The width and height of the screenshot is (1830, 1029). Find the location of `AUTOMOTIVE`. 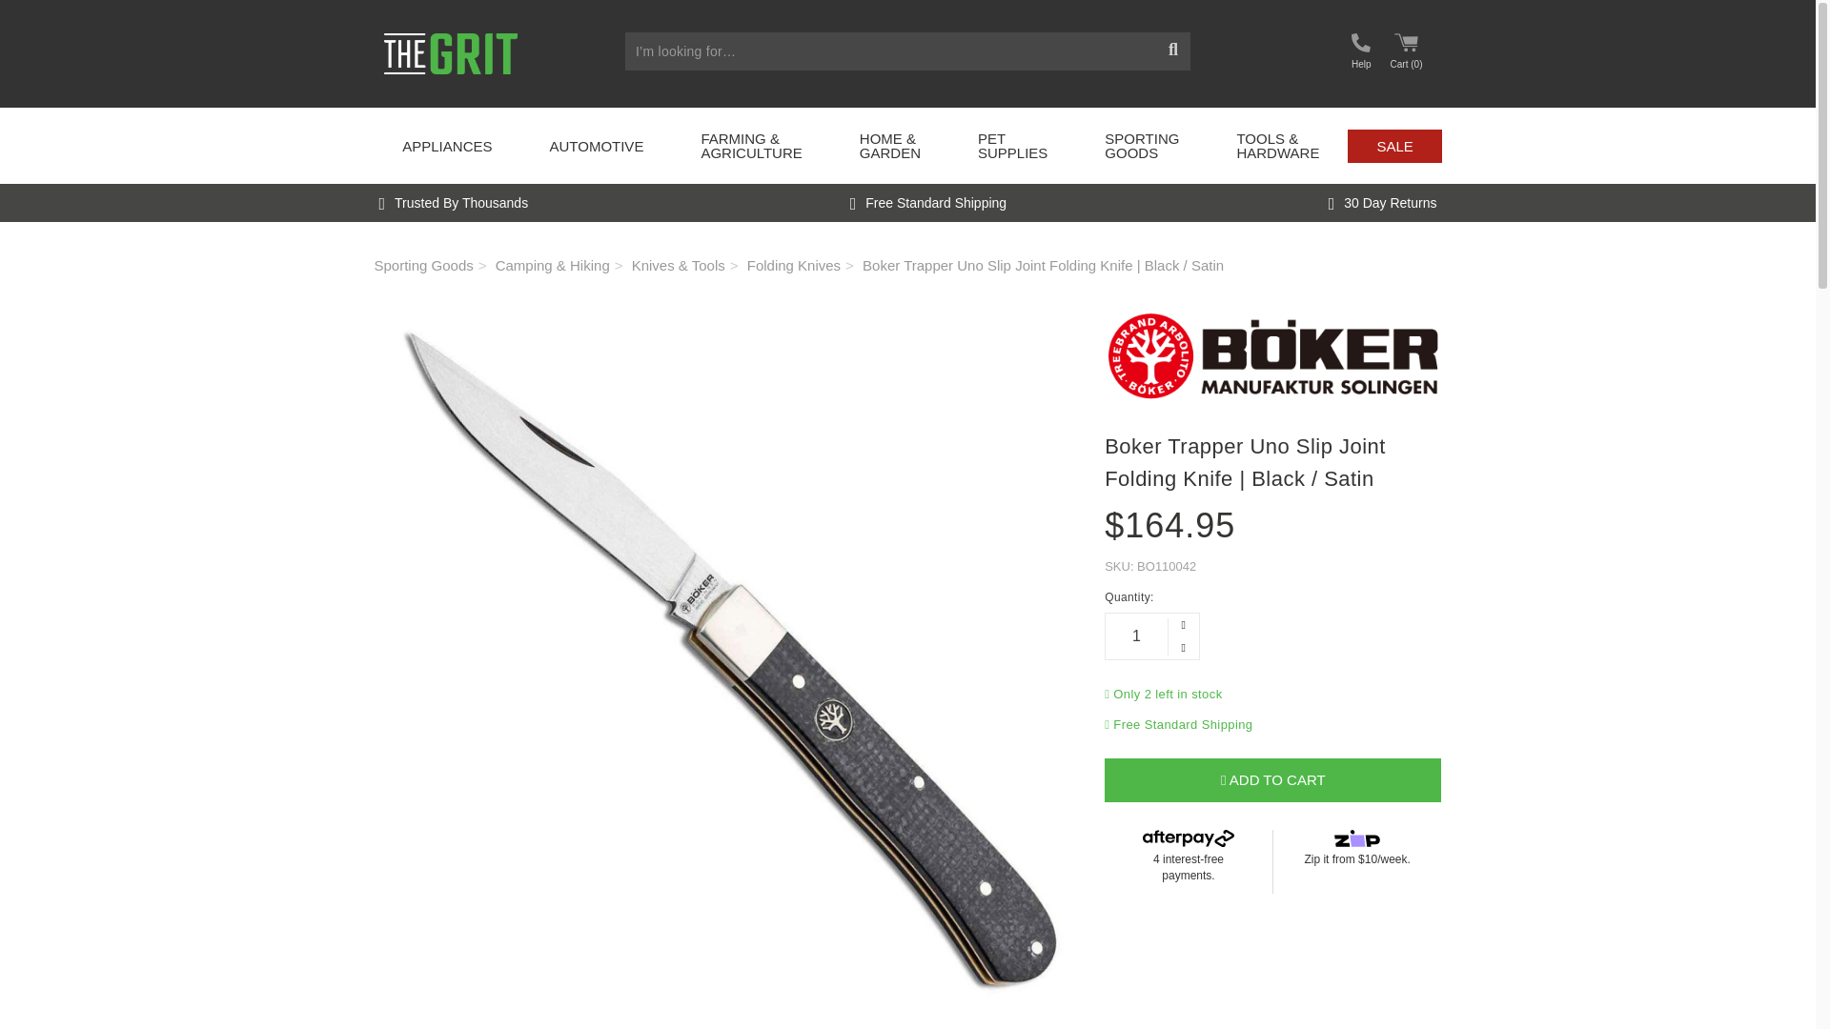

AUTOMOTIVE is located at coordinates (595, 146).